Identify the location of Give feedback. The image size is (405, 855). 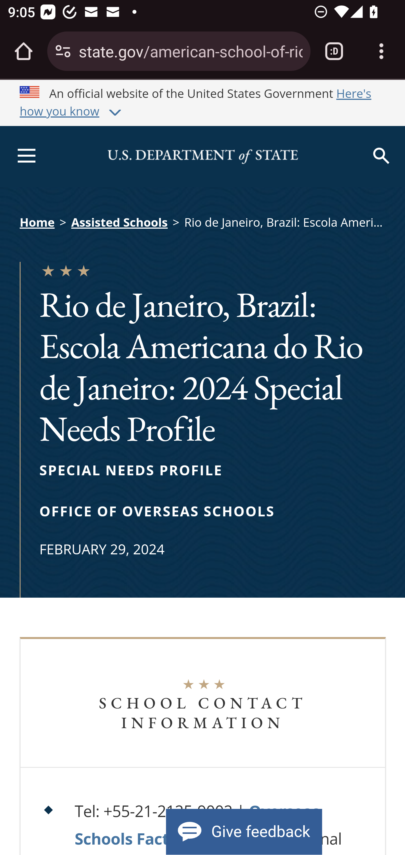
(244, 831).